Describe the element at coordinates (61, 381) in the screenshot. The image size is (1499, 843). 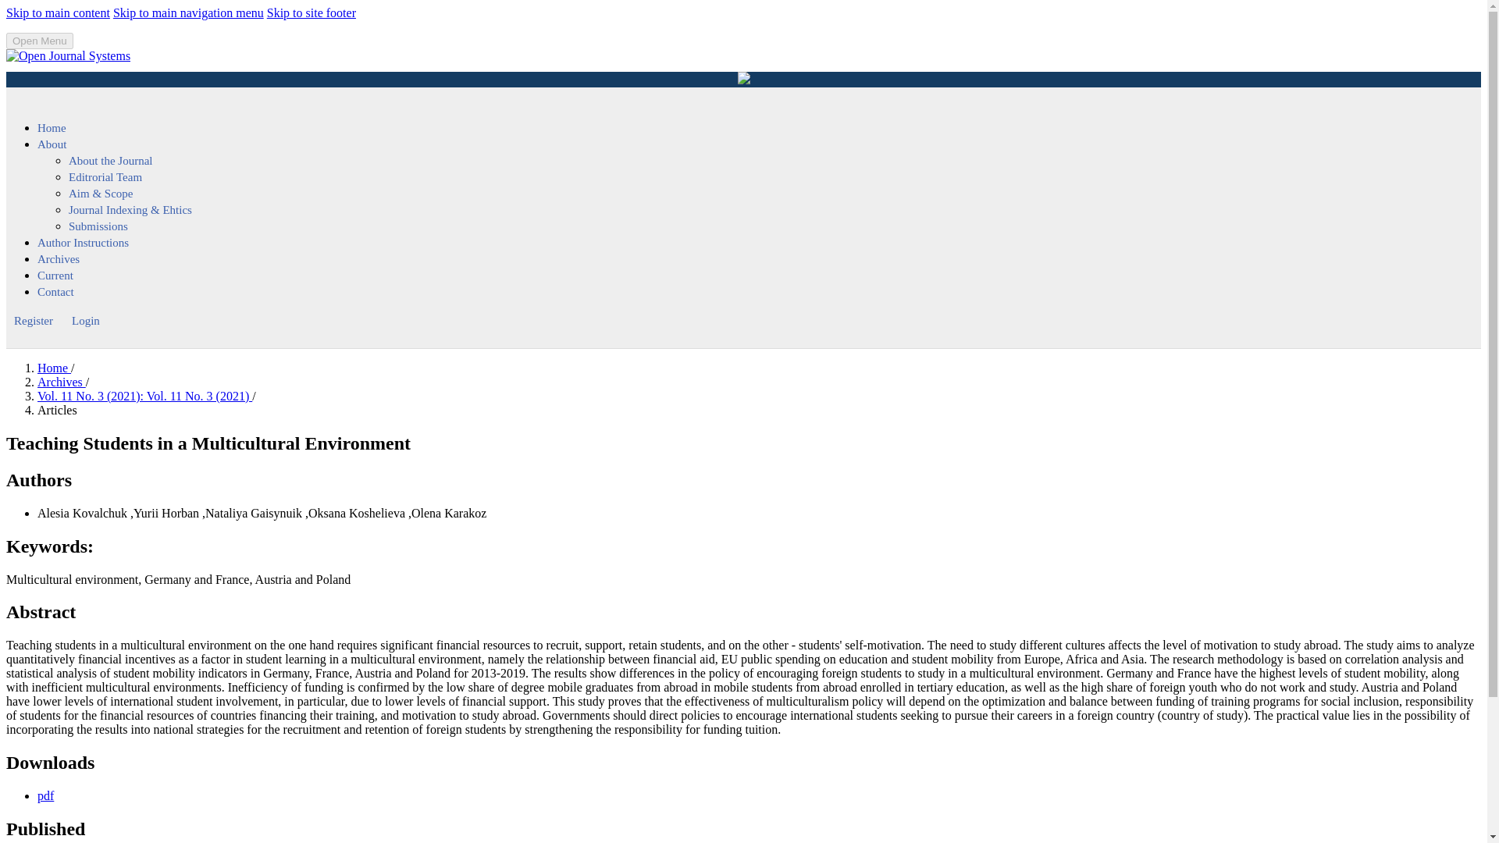
I see `Archives` at that location.